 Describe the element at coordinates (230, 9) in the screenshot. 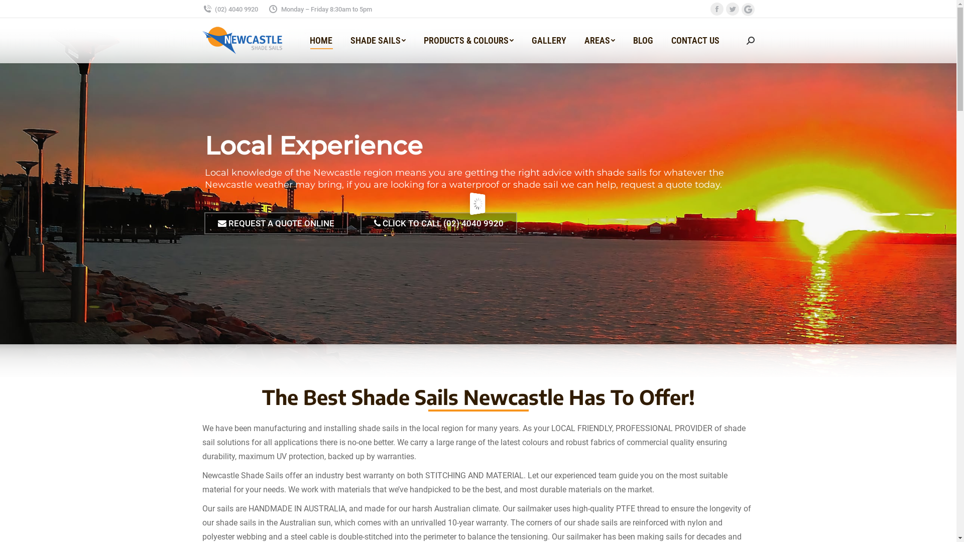

I see `(02) 4040 9920` at that location.